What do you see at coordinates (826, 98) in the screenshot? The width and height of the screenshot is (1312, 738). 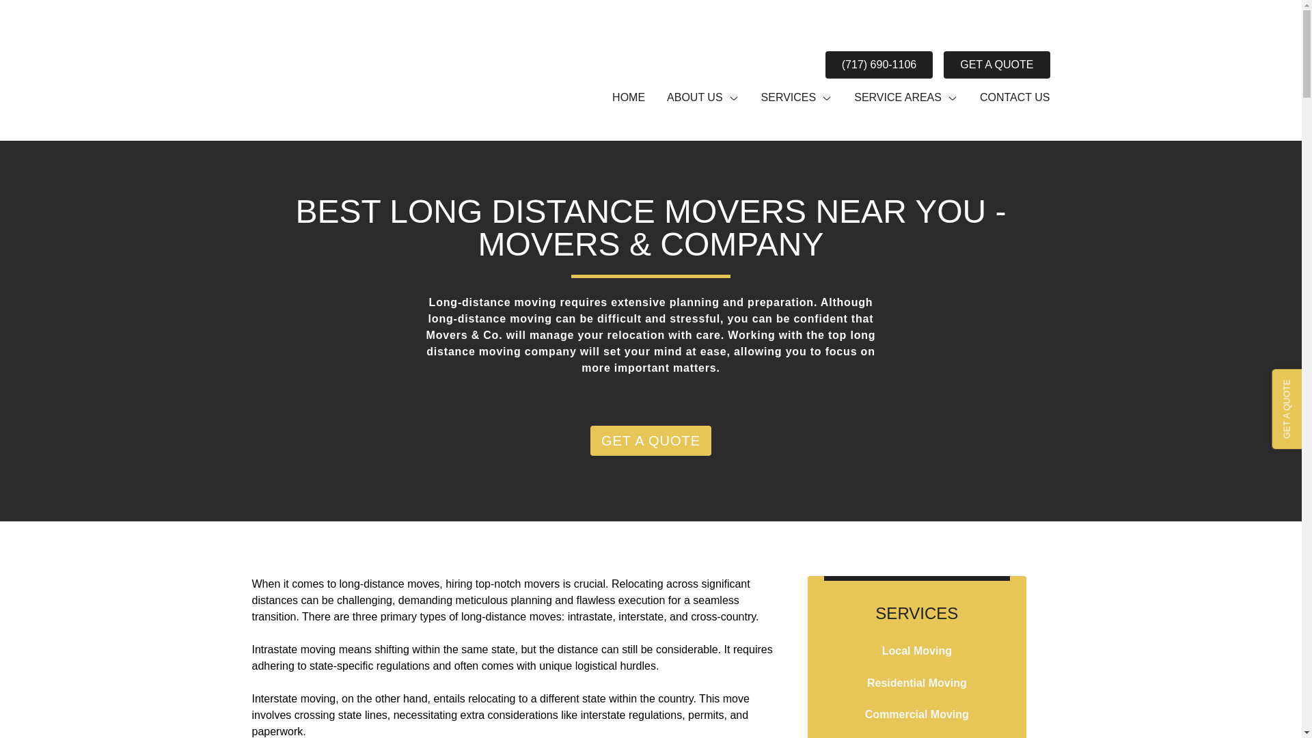 I see `Arrow Down` at bounding box center [826, 98].